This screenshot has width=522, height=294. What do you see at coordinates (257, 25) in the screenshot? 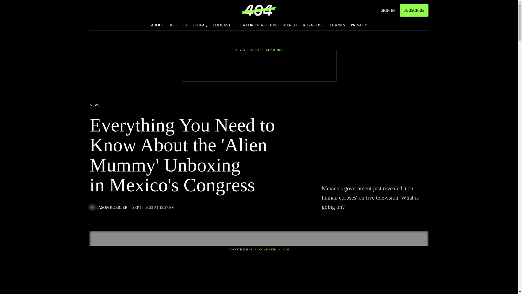
I see `FOIA FORUM ARCHIVE` at bounding box center [257, 25].